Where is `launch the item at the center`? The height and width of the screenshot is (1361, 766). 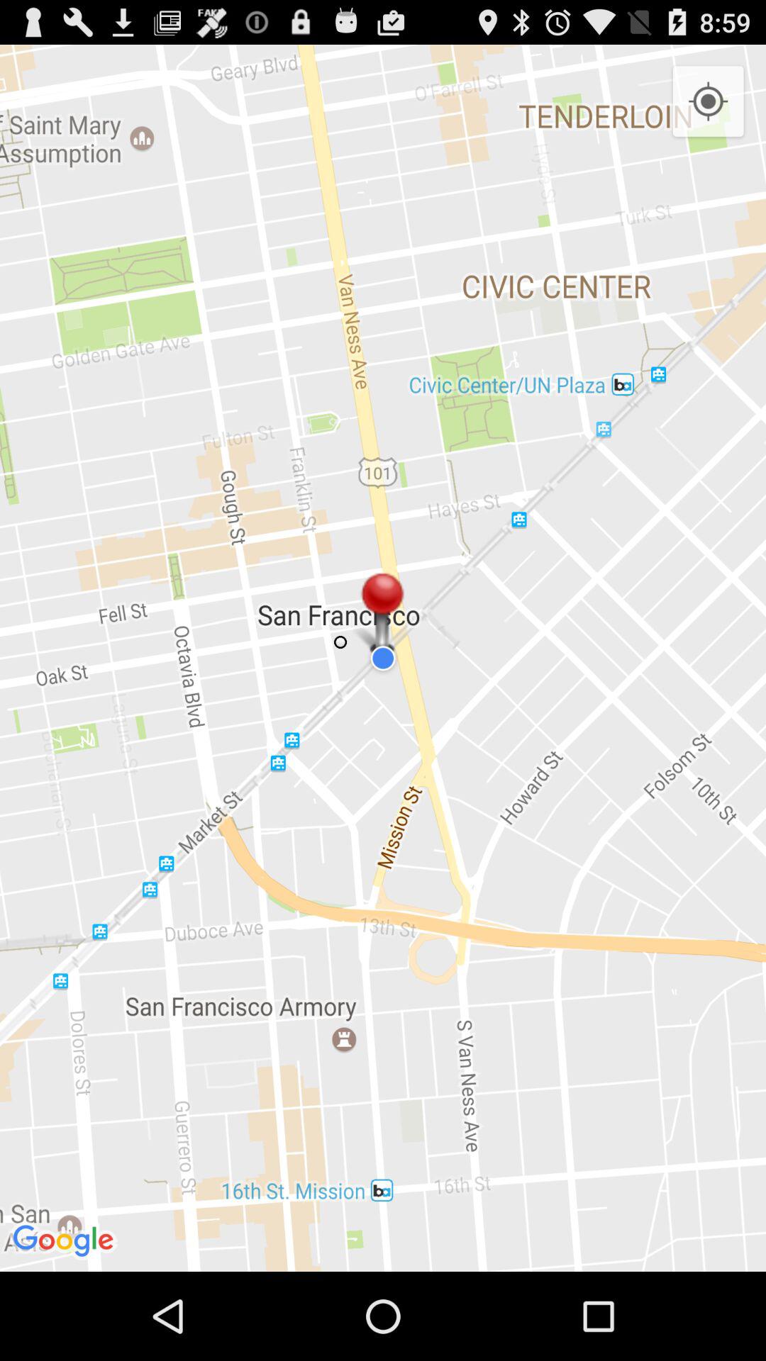 launch the item at the center is located at coordinates (383, 658).